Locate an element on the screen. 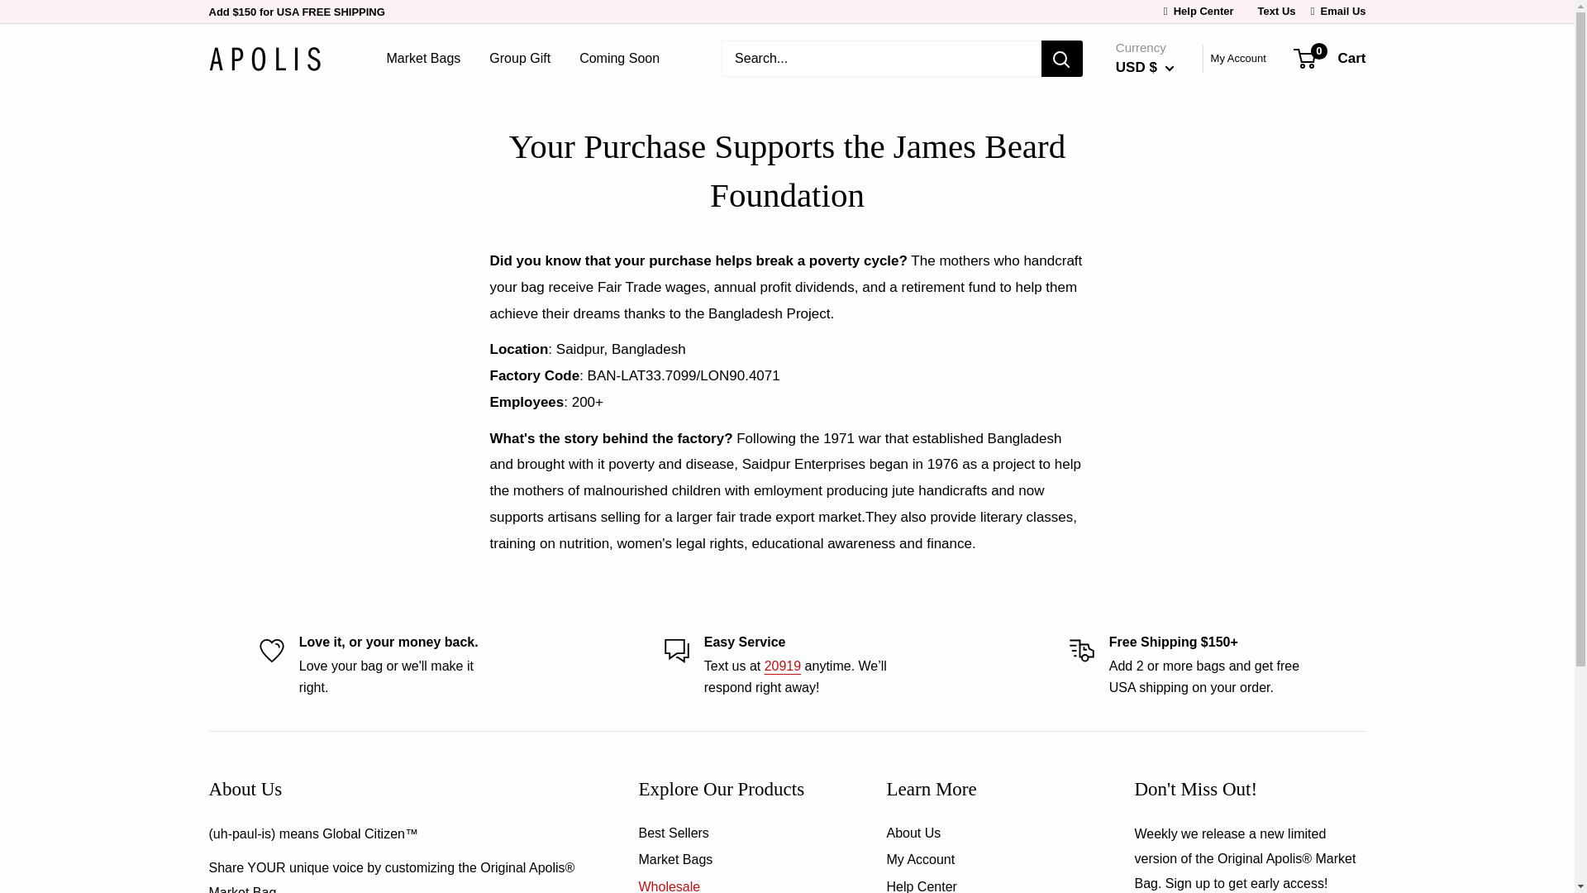 The image size is (1587, 893). AFN is located at coordinates (1172, 142).